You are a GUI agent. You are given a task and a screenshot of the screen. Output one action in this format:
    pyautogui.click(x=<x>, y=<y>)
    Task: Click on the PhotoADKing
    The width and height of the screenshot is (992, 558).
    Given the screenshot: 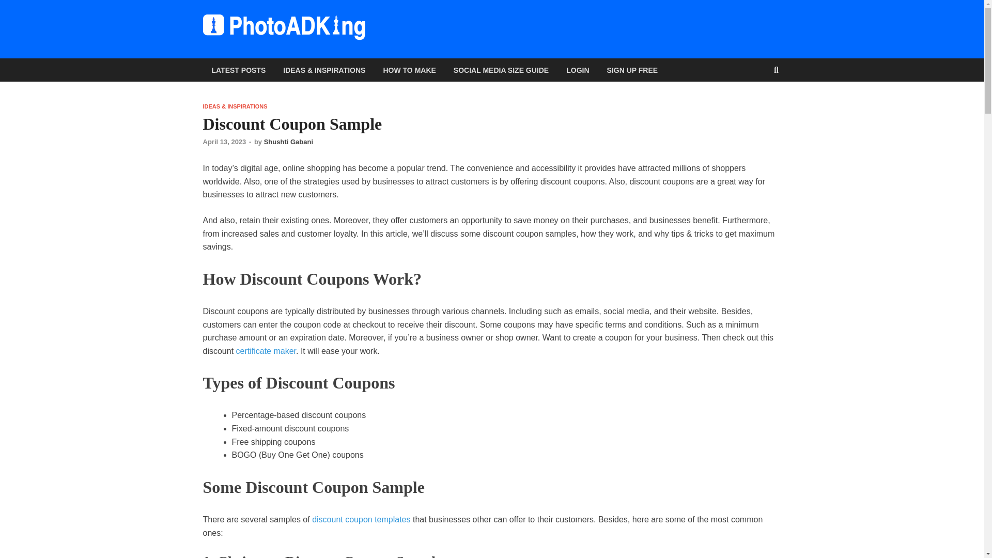 What is the action you would take?
    pyautogui.click(x=433, y=35)
    